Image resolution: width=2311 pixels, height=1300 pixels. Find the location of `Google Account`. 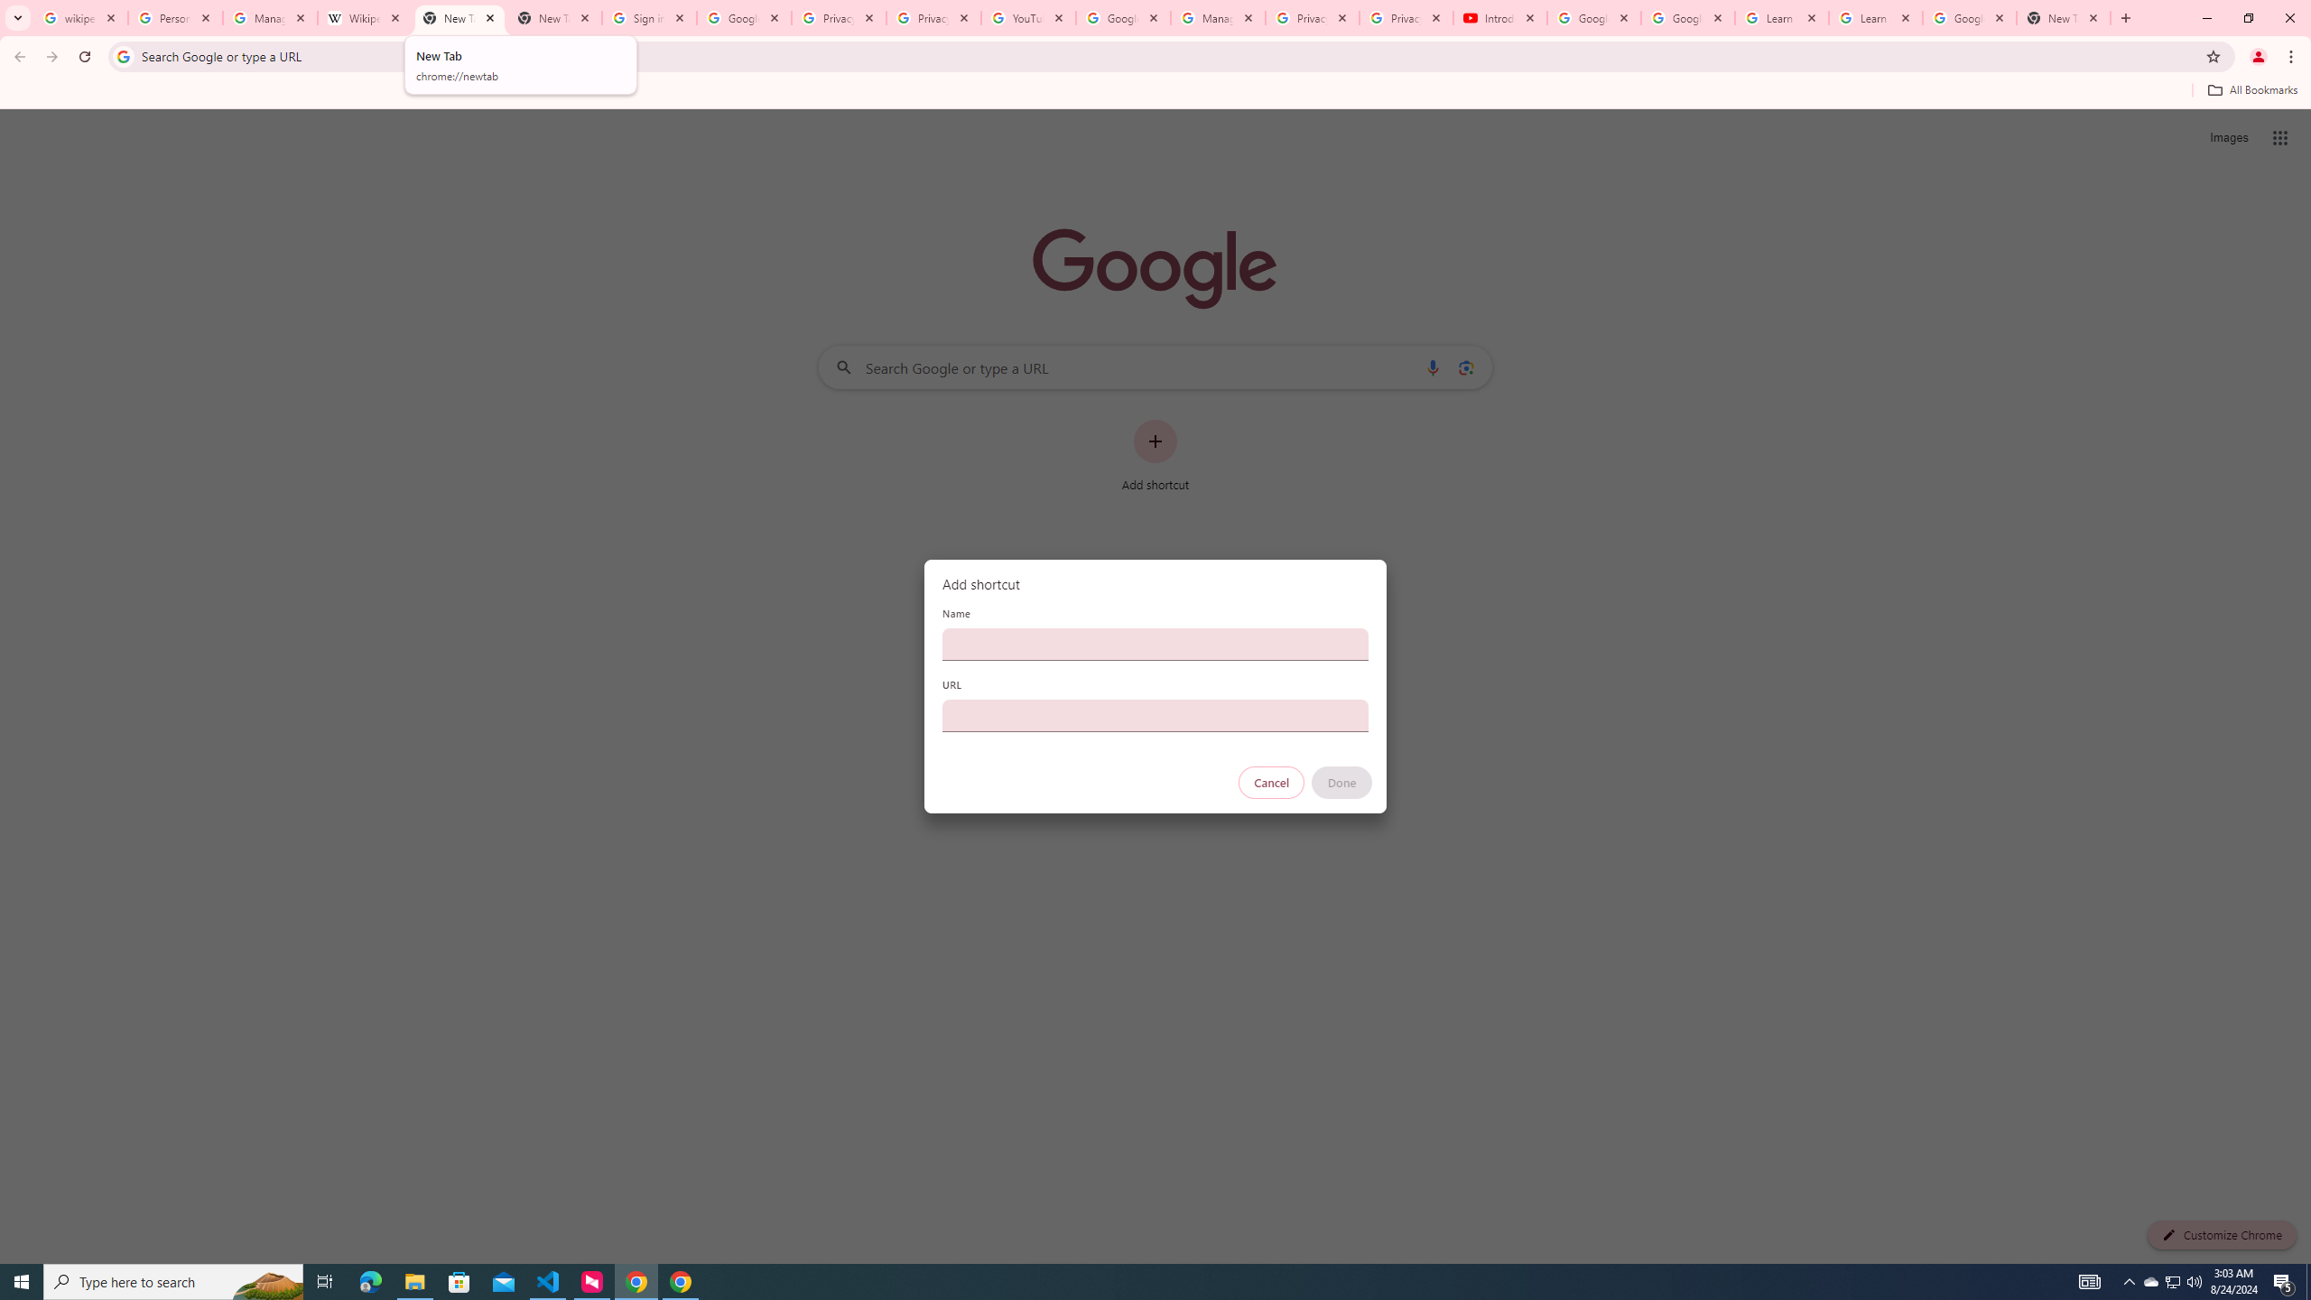

Google Account is located at coordinates (1970, 18).